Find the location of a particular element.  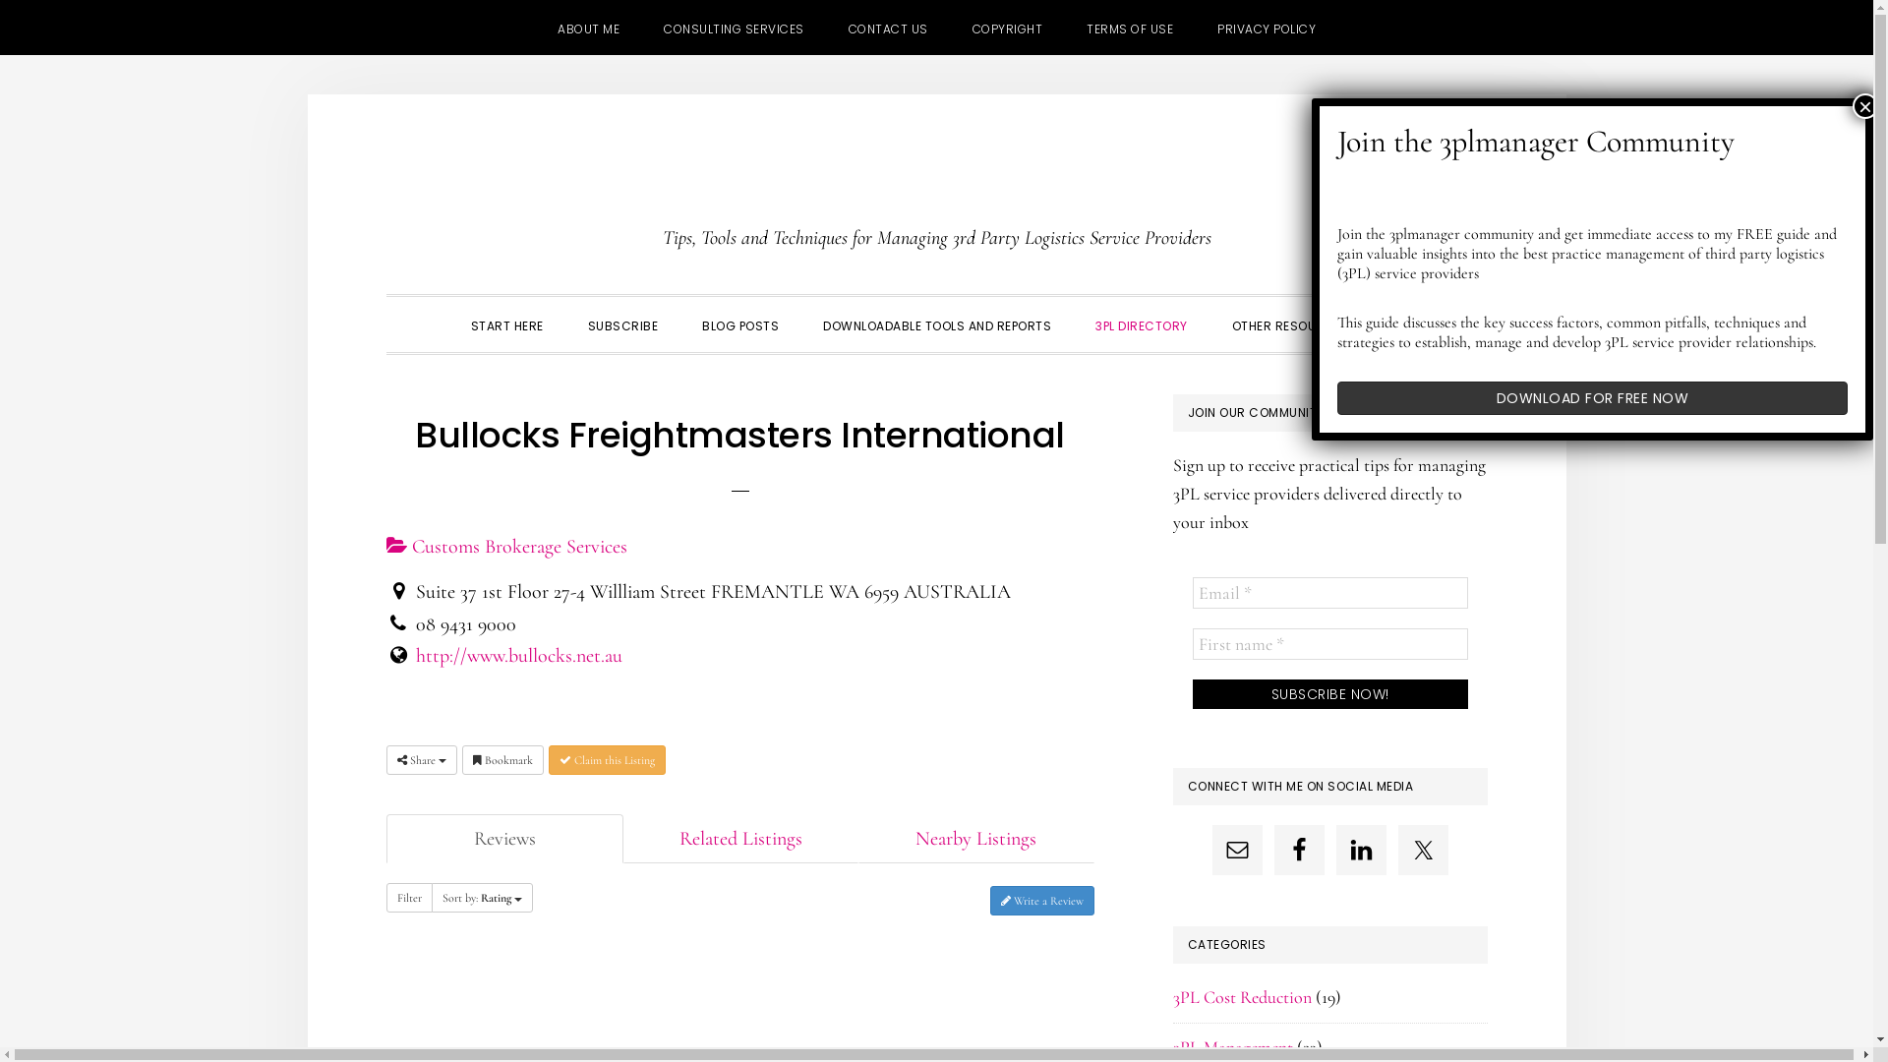

OTHER RESOURCES is located at coordinates (1290, 324).